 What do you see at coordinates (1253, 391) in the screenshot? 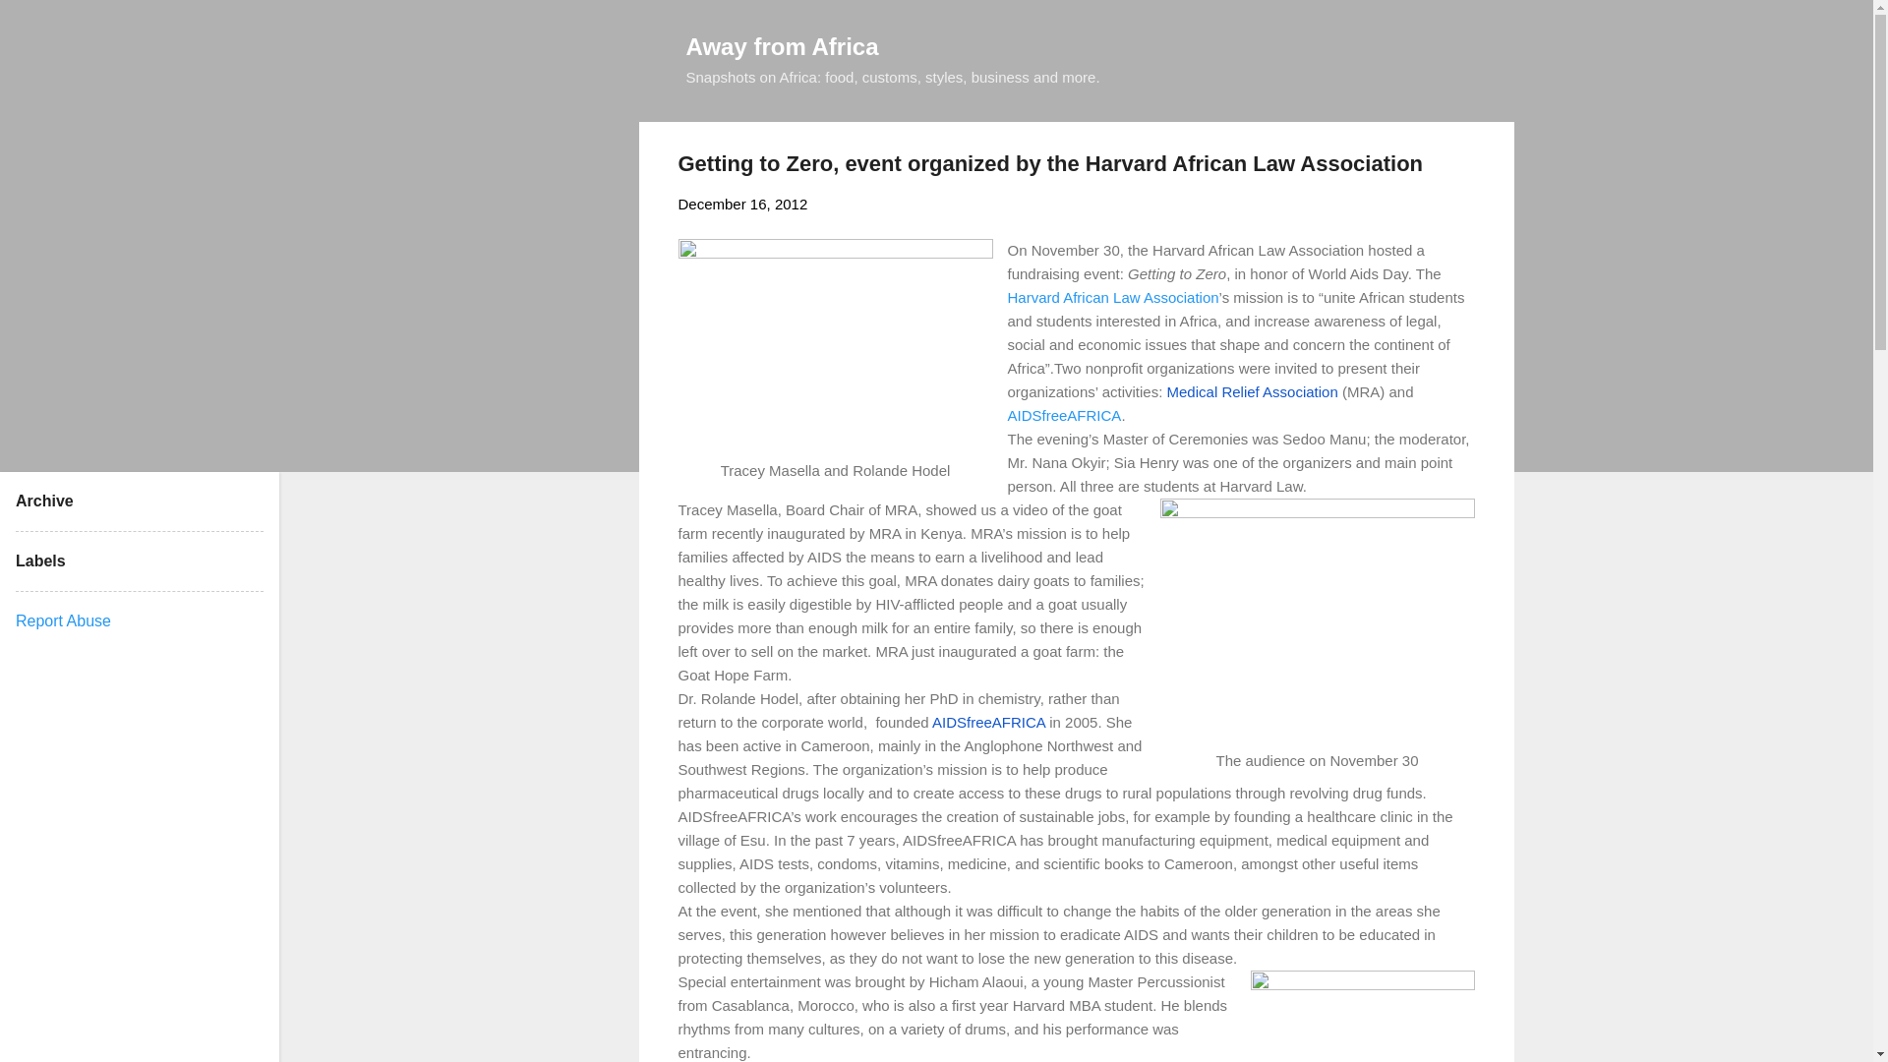
I see `Medical Relief Association` at bounding box center [1253, 391].